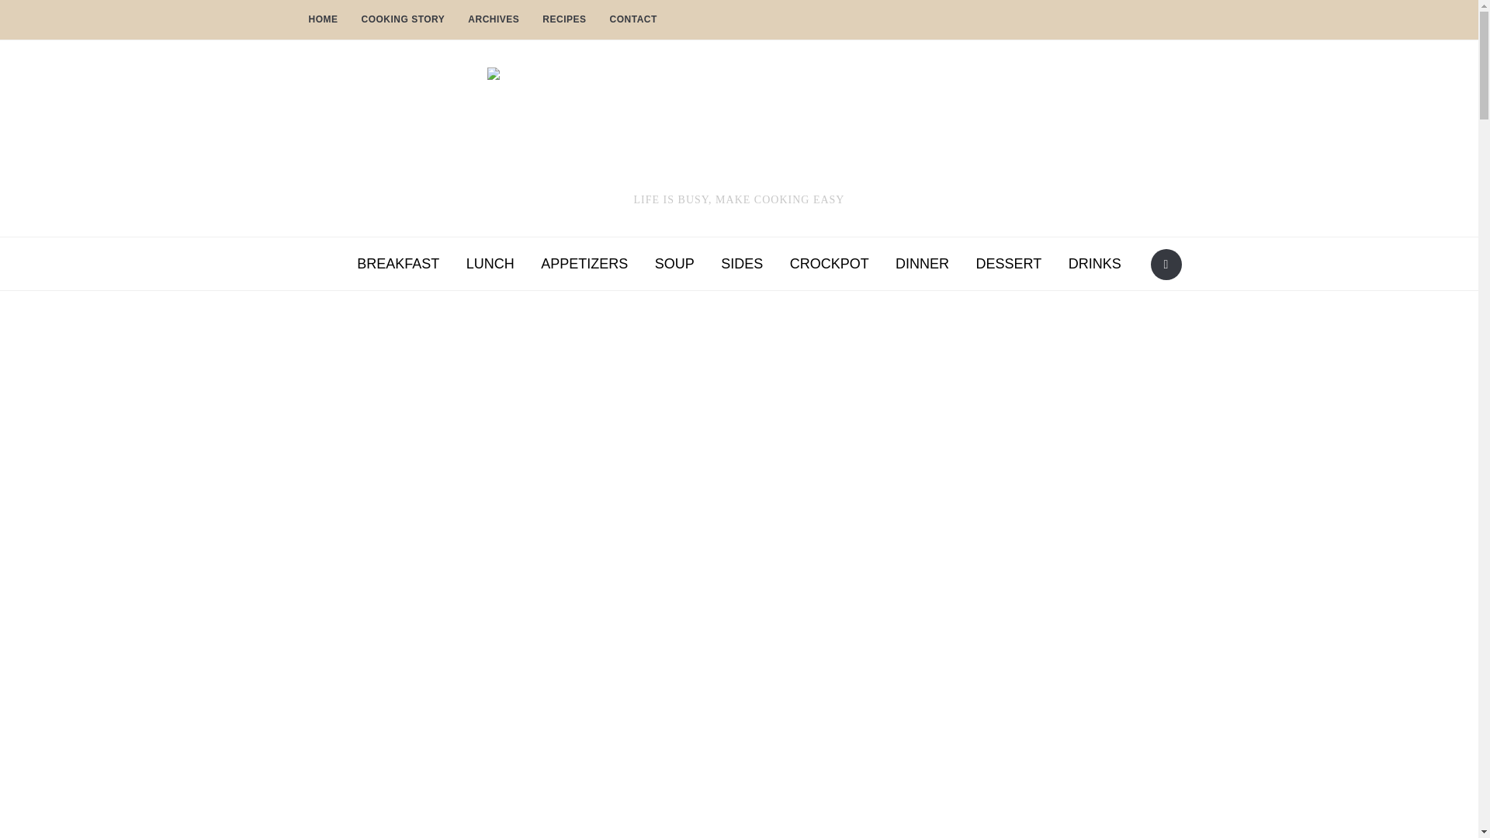  Describe the element at coordinates (742, 264) in the screenshot. I see `SIDES` at that location.